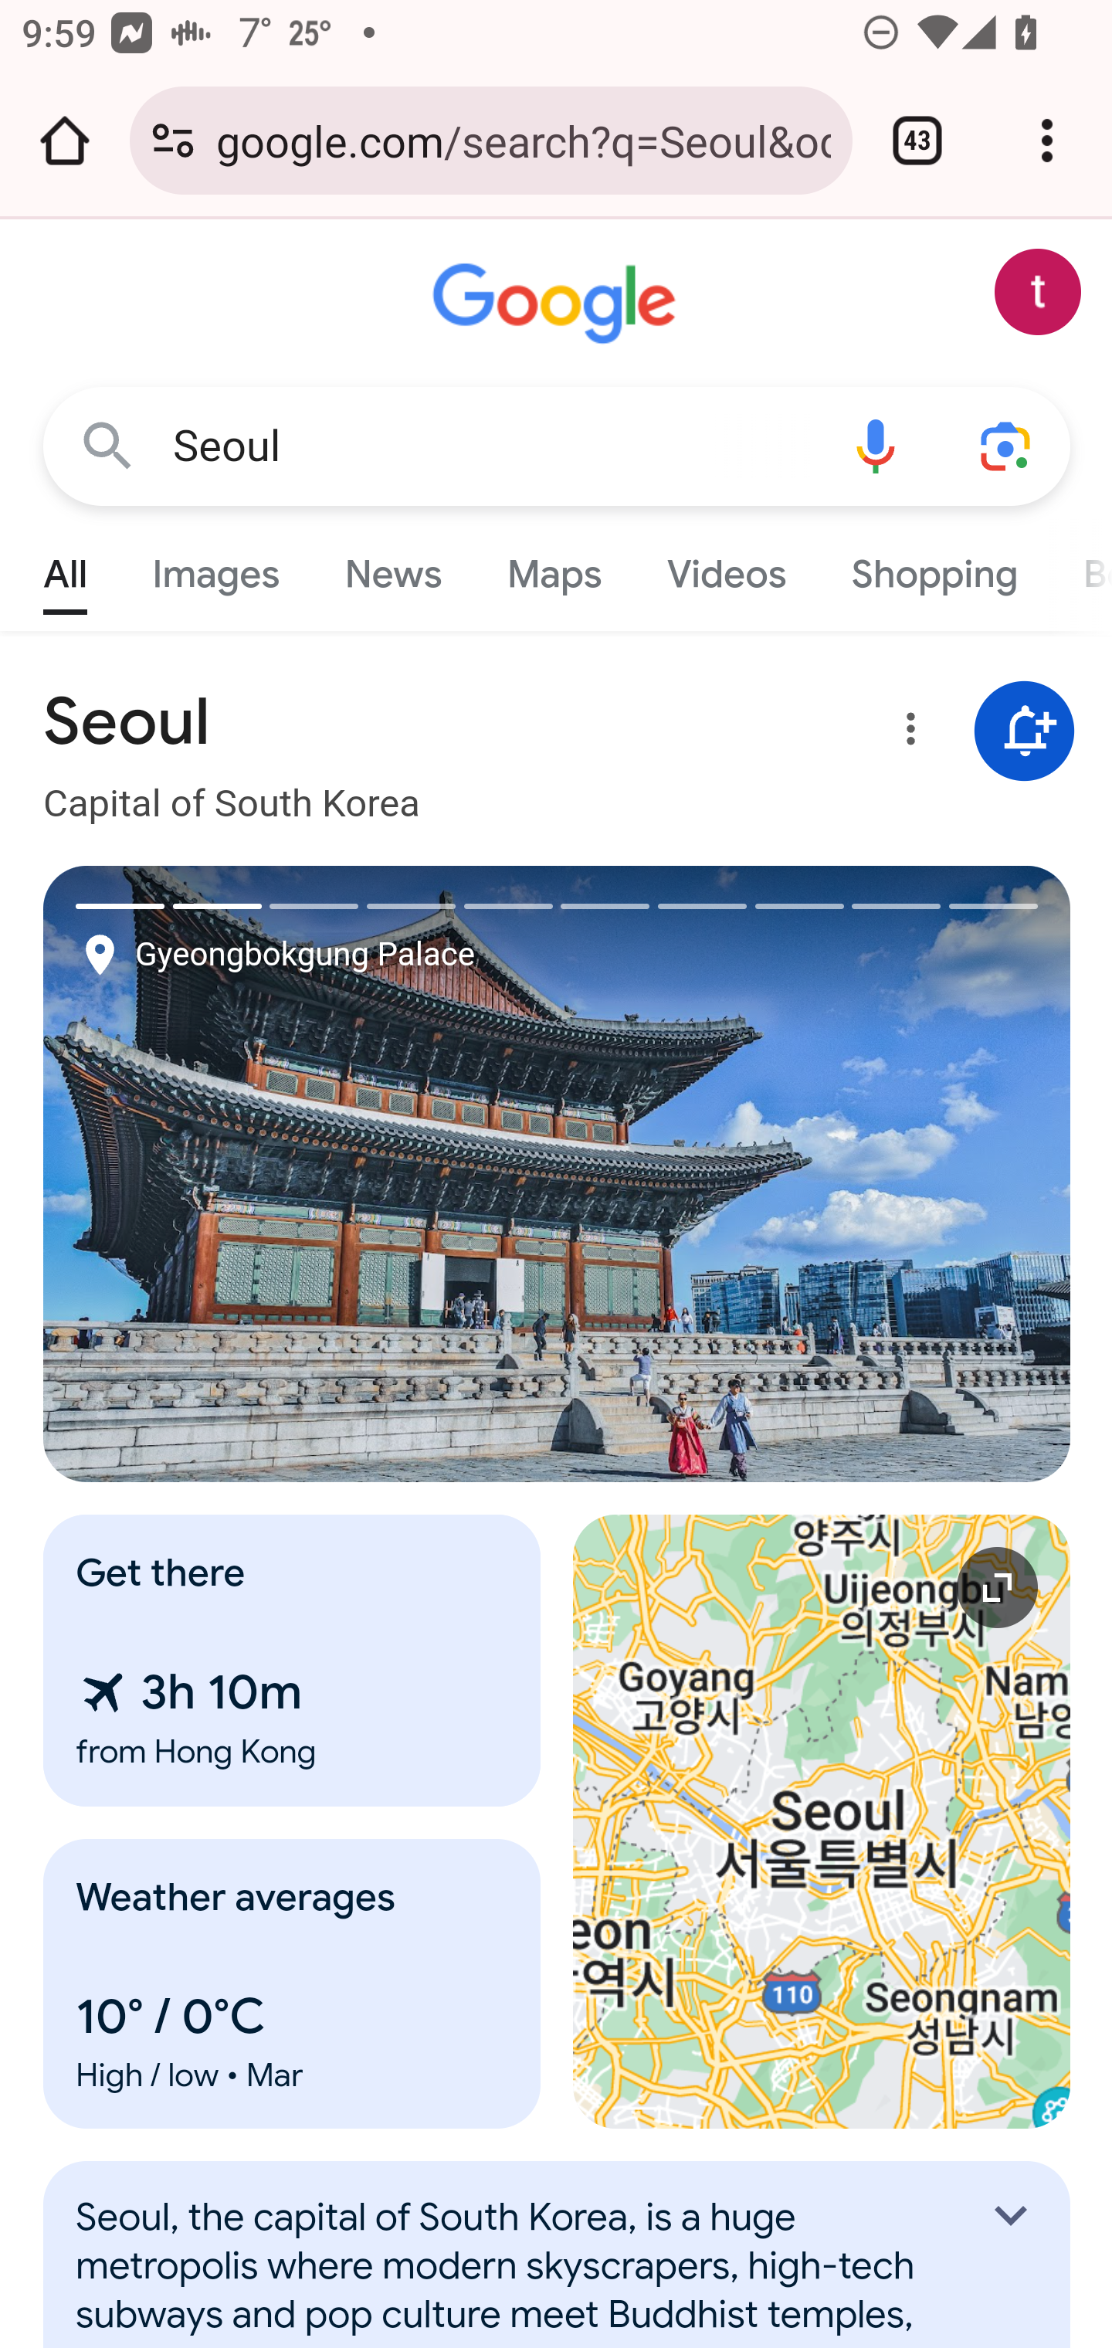 This screenshot has height=2348, width=1112. What do you see at coordinates (392, 567) in the screenshot?
I see `News` at bounding box center [392, 567].